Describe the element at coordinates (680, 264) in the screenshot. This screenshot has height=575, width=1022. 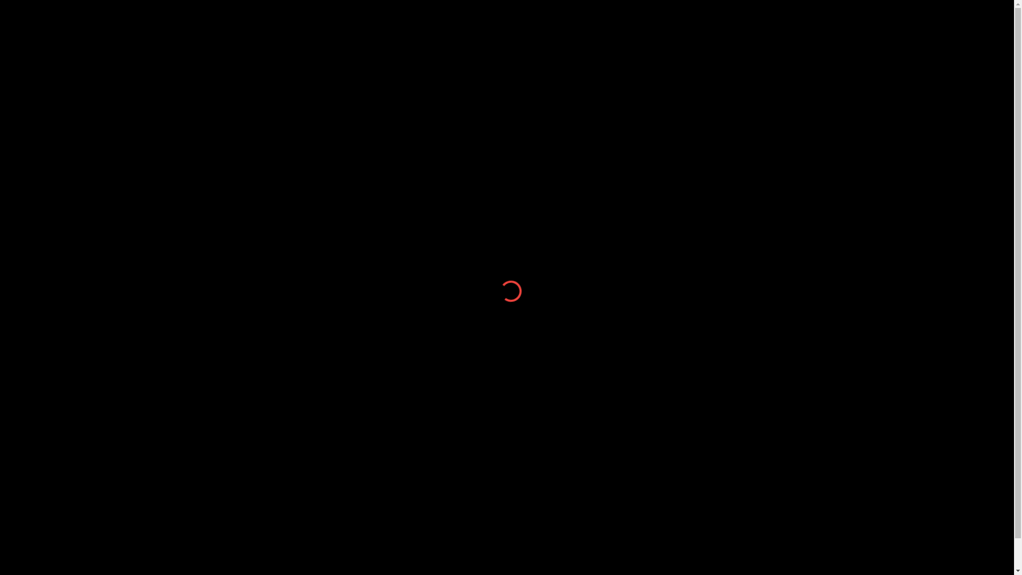
I see `gratis sex in luzern` at that location.